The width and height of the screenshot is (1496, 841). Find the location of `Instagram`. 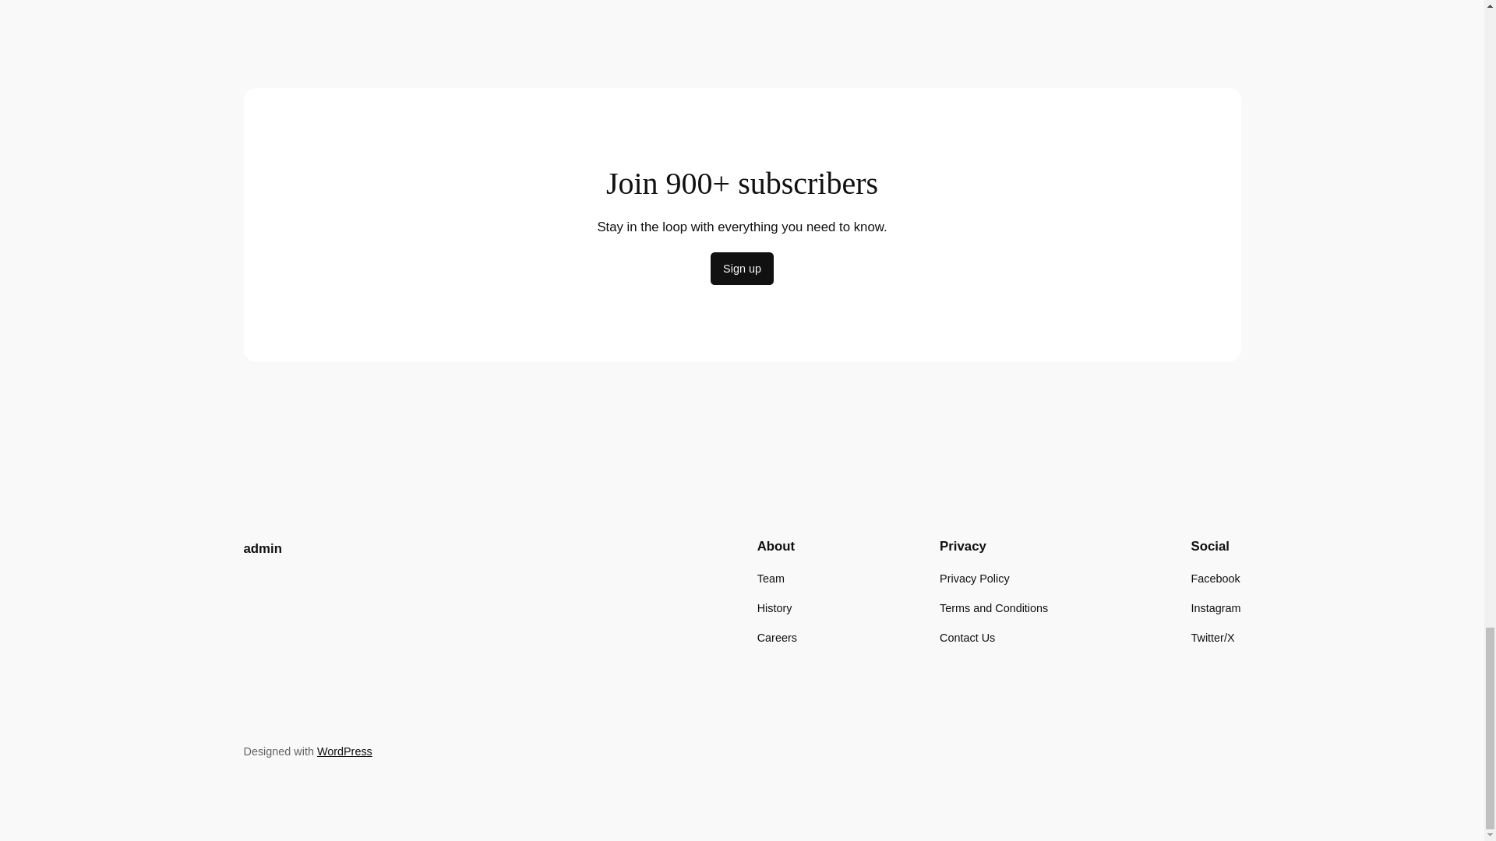

Instagram is located at coordinates (1215, 607).